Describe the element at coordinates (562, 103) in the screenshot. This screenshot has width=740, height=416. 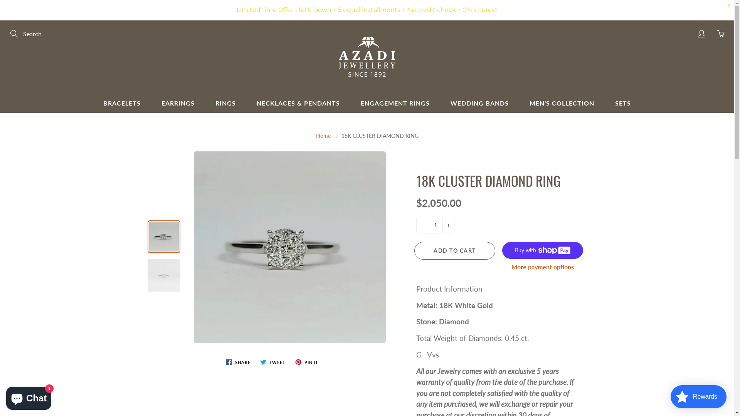
I see `MEN'S COLLECTION` at that location.